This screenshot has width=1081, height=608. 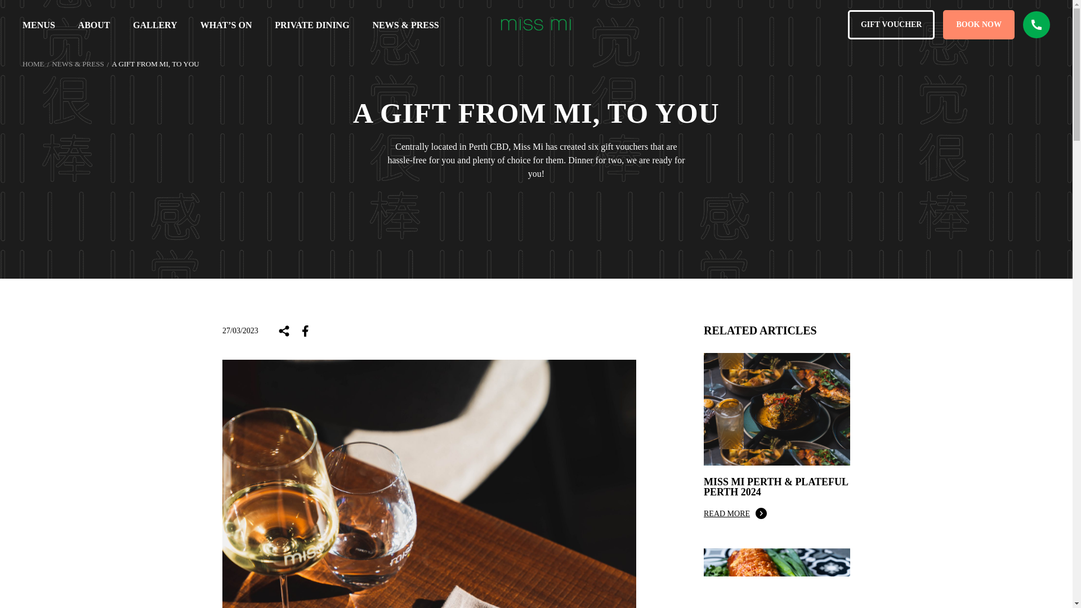 What do you see at coordinates (93, 25) in the screenshot?
I see `ABOUT` at bounding box center [93, 25].